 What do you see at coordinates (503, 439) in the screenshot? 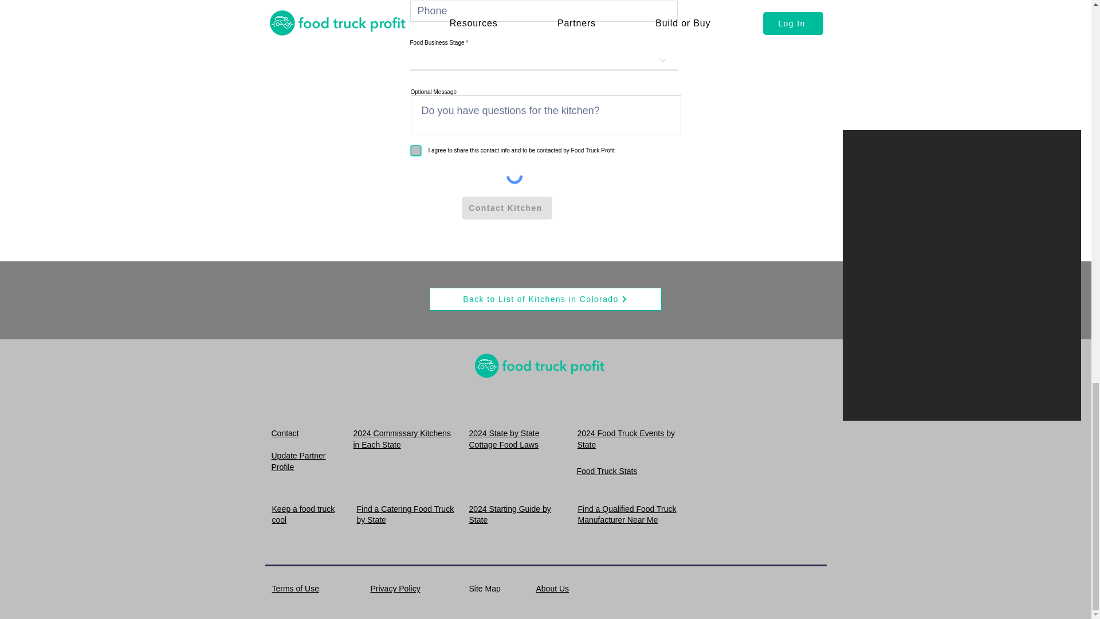
I see `2024 State by State Cottage Food Laws` at bounding box center [503, 439].